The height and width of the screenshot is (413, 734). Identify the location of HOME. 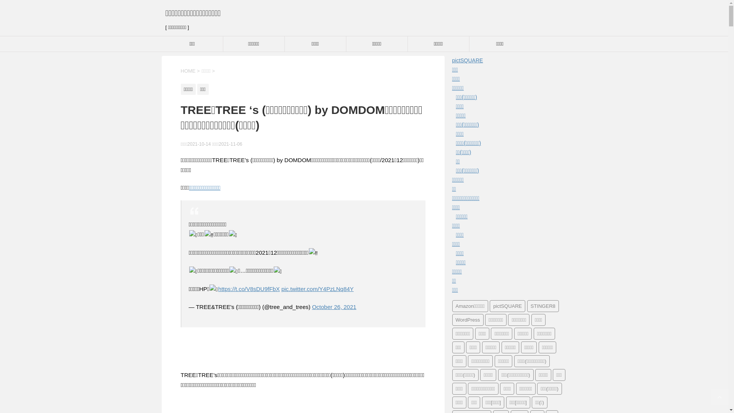
(188, 71).